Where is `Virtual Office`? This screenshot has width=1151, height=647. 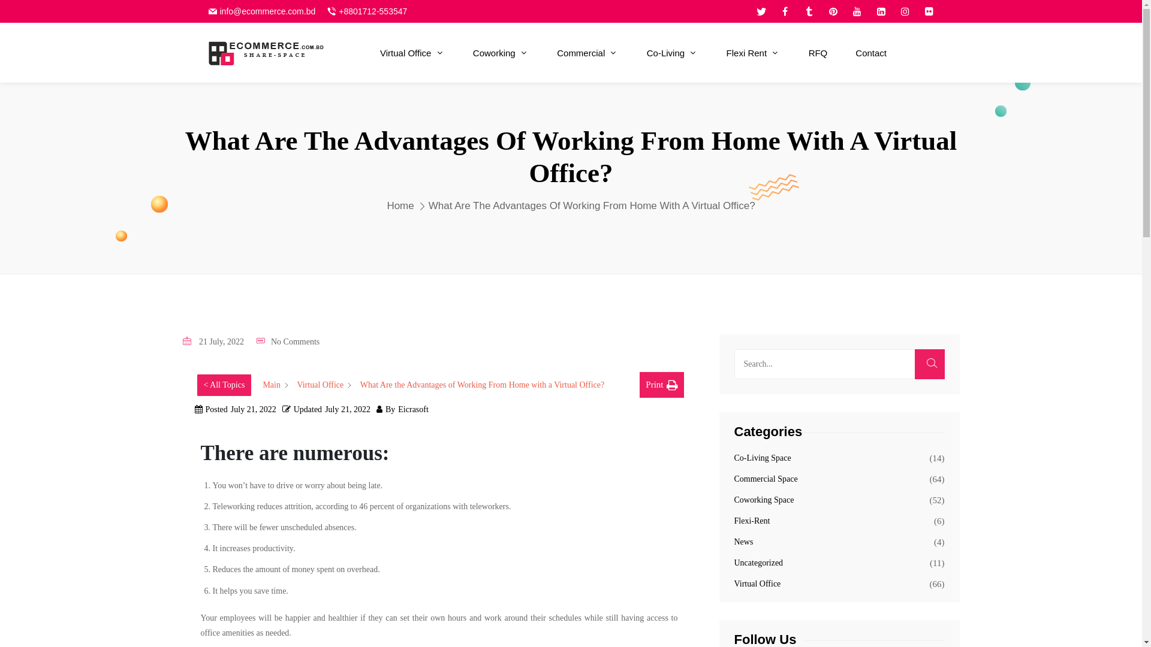 Virtual Office is located at coordinates (320, 385).